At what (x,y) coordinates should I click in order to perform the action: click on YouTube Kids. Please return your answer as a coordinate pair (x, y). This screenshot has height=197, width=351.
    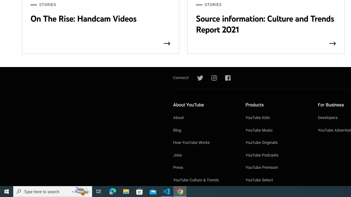
    Looking at the image, I should click on (276, 118).